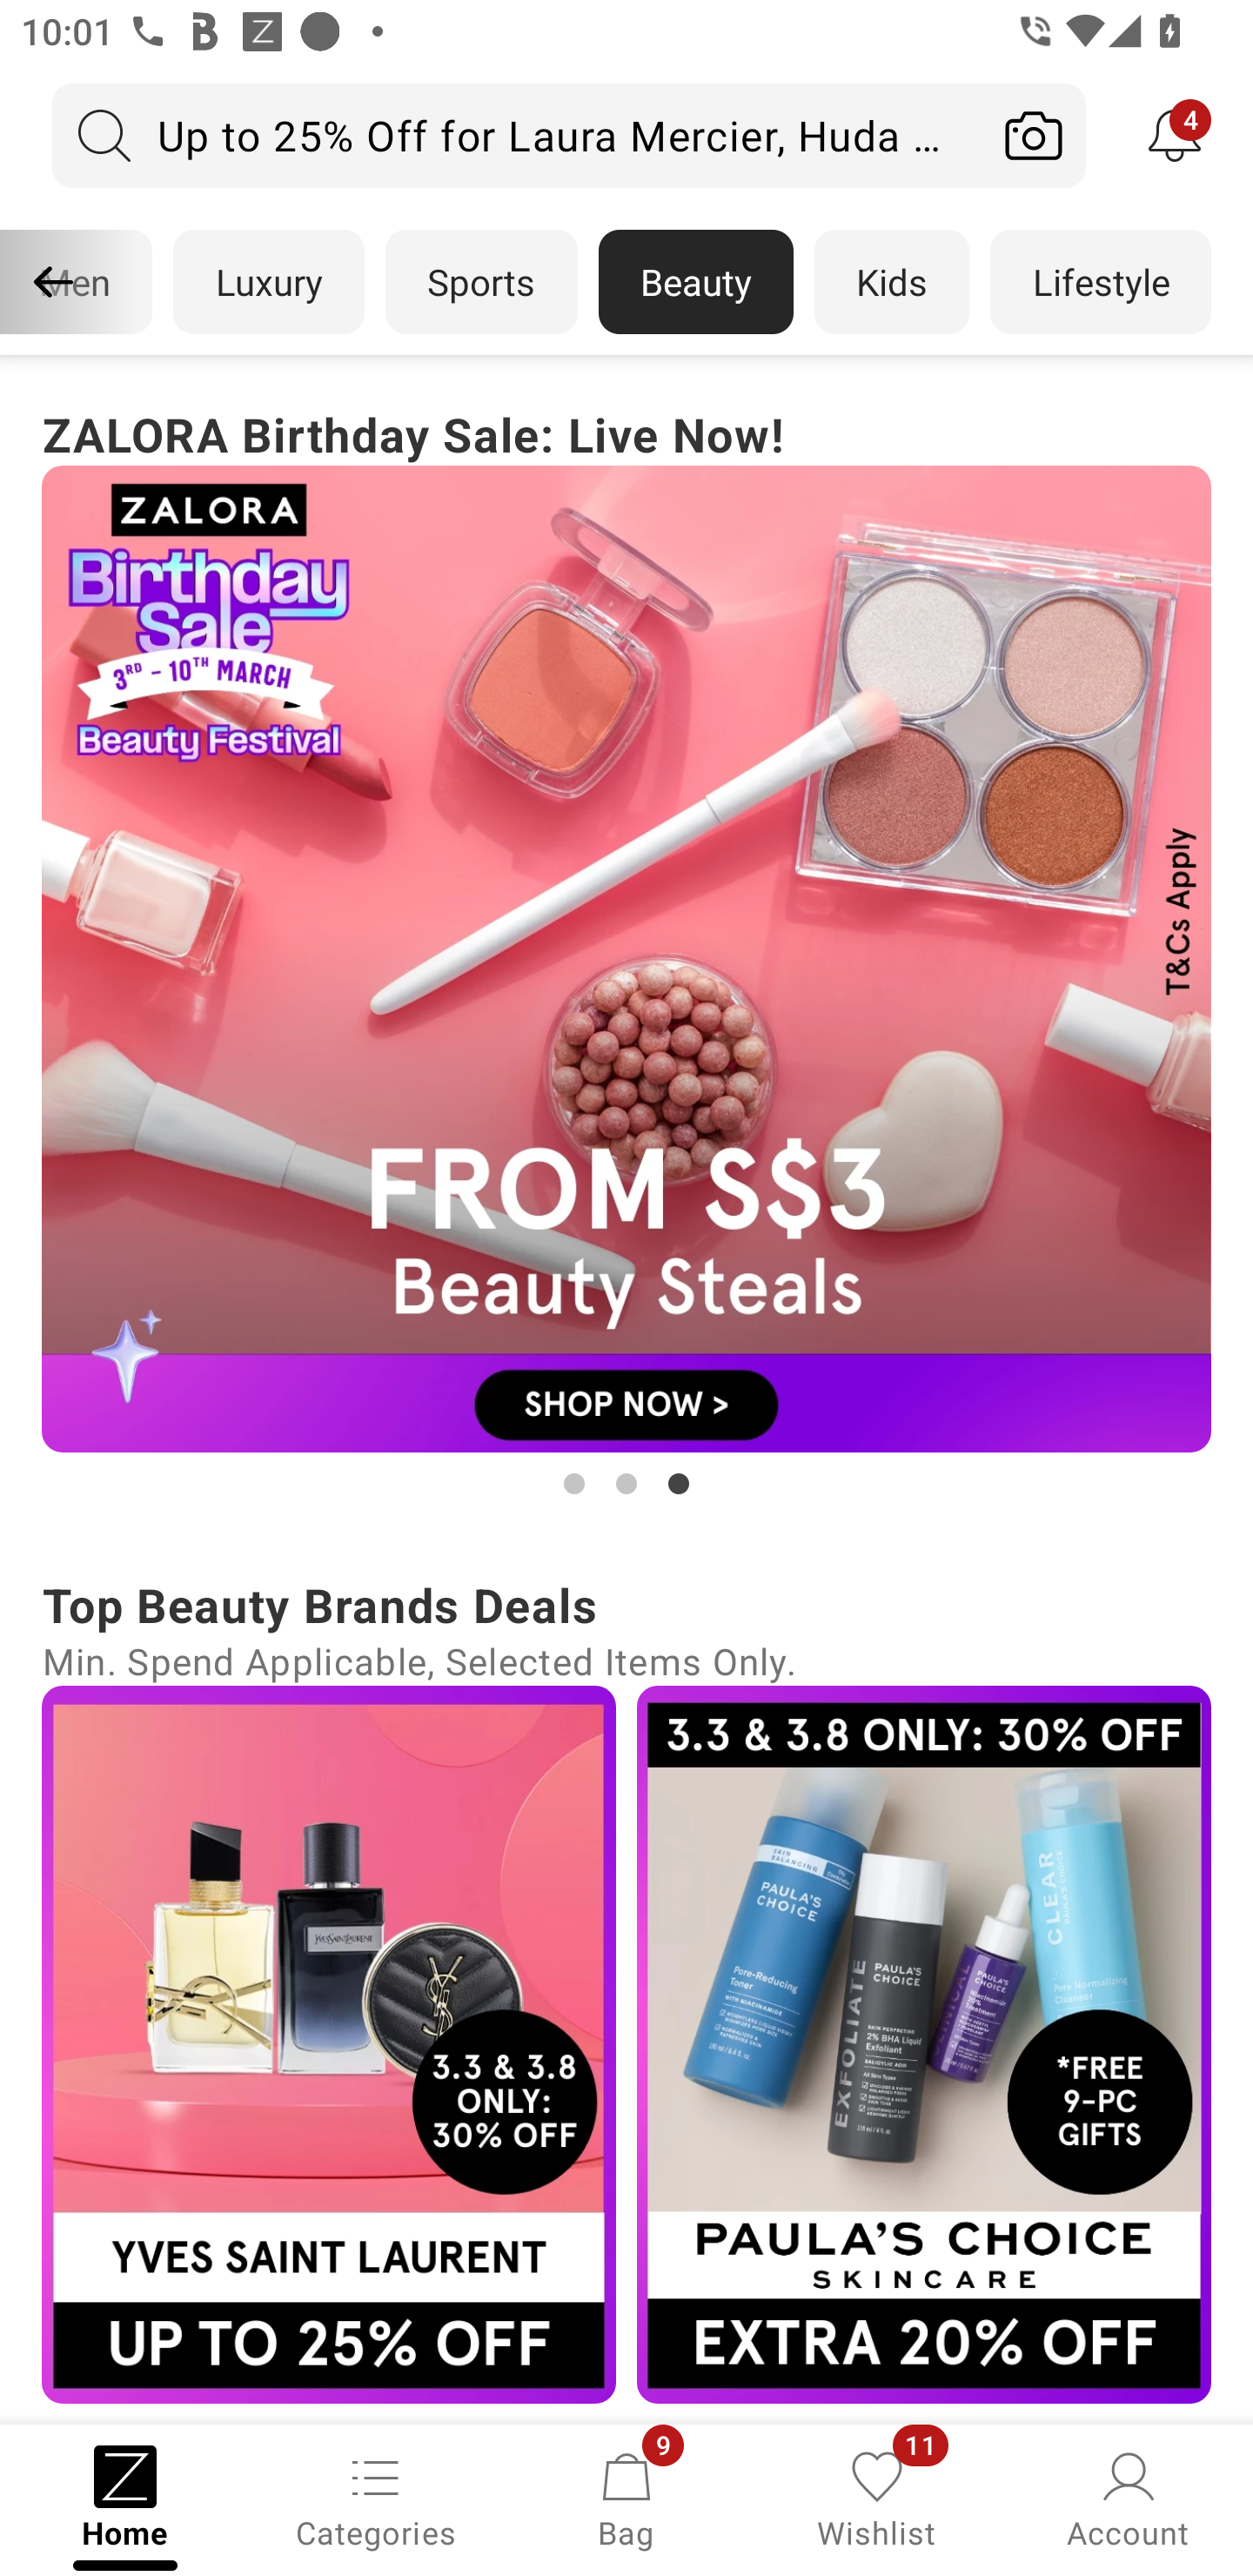  What do you see at coordinates (892, 282) in the screenshot?
I see `Kids` at bounding box center [892, 282].